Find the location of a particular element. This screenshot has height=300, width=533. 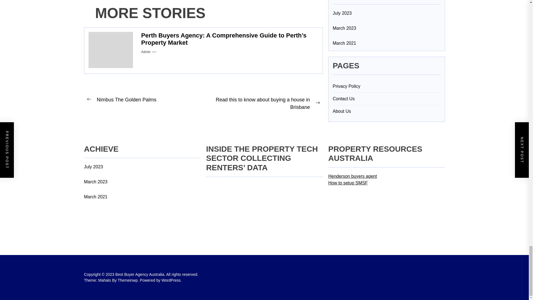

Themeinwp is located at coordinates (129, 280).